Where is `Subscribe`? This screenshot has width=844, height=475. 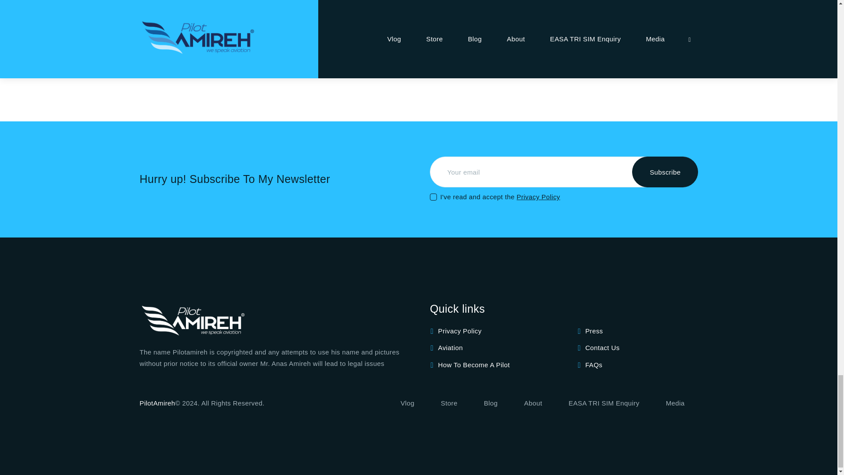 Subscribe is located at coordinates (665, 172).